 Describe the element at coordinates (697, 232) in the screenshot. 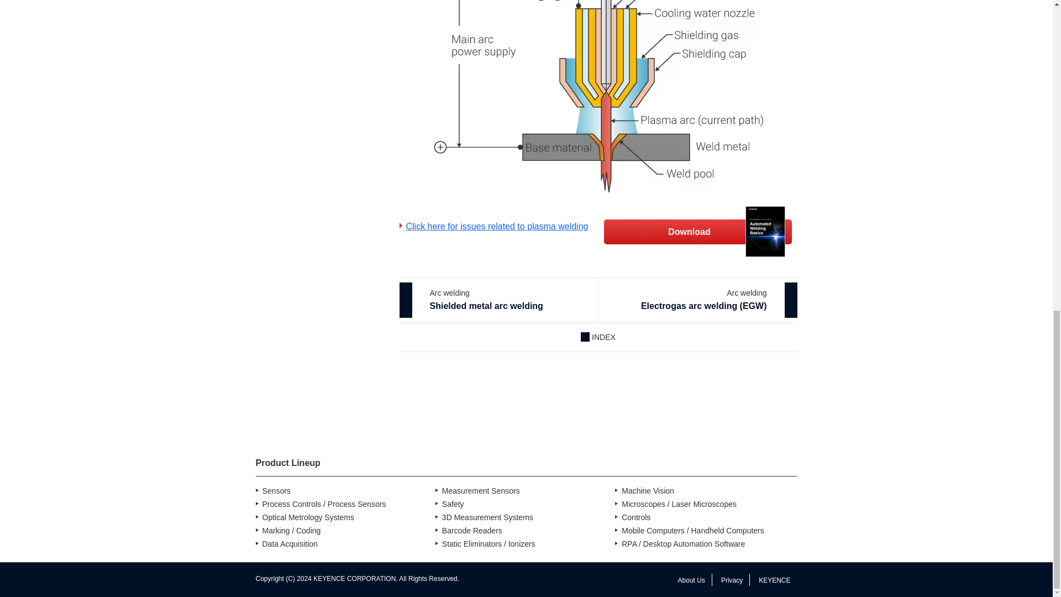

I see `Download` at that location.